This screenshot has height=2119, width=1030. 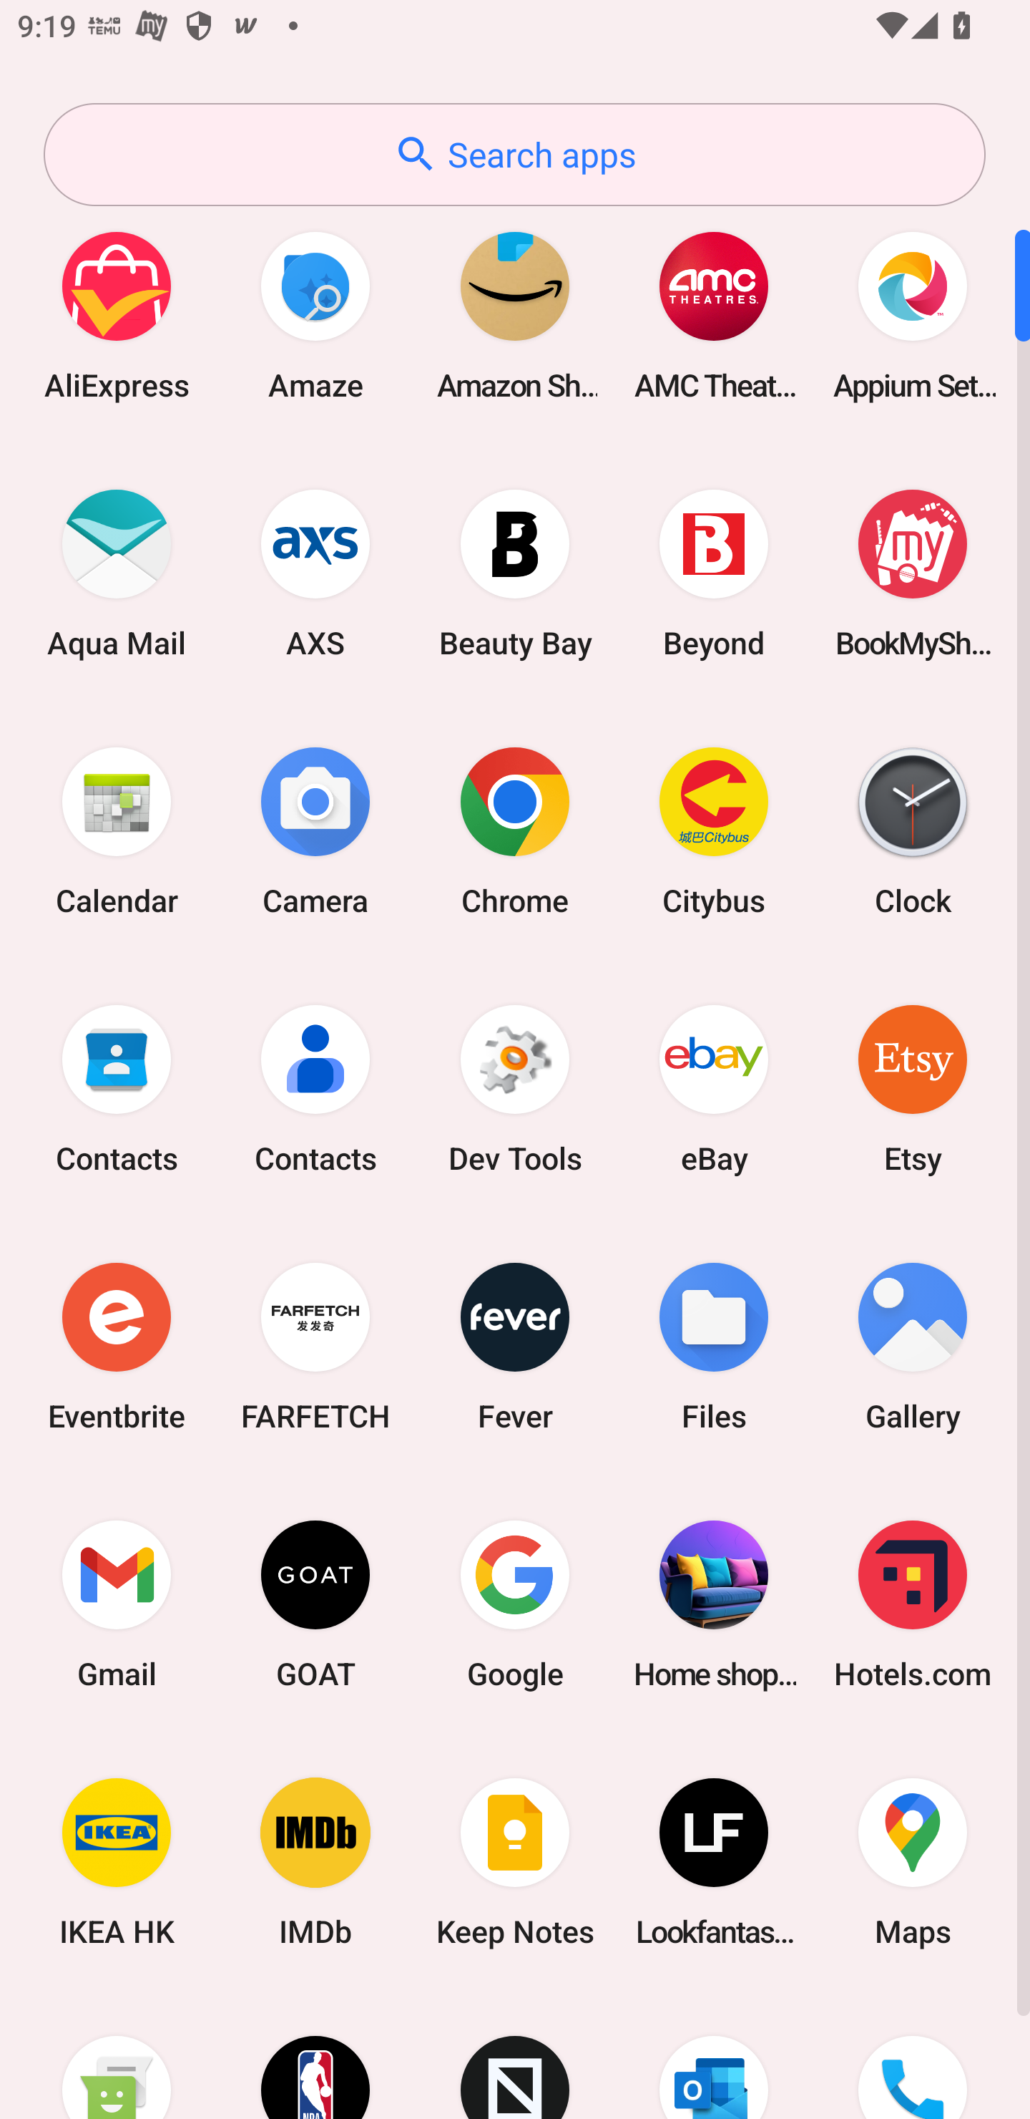 I want to click on Files, so click(x=714, y=1346).